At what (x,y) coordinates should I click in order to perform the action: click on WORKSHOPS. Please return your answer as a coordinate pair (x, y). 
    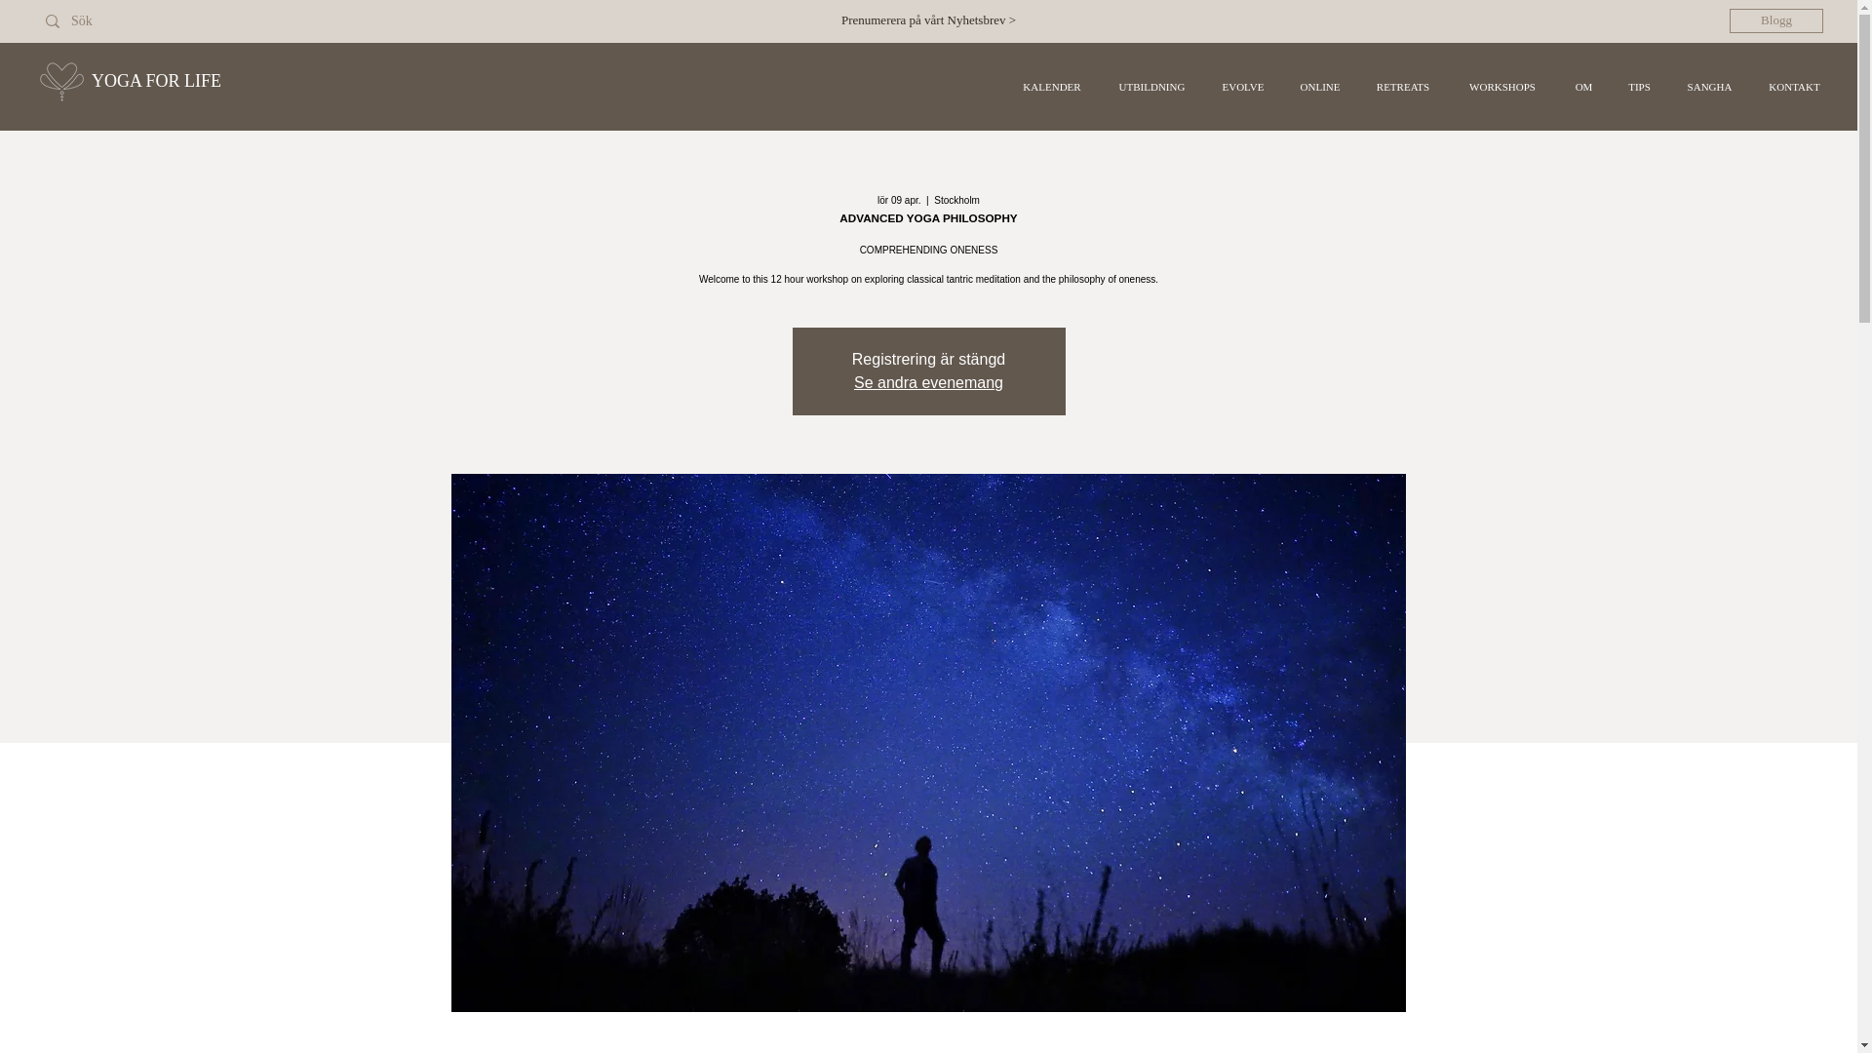
    Looking at the image, I should click on (1501, 86).